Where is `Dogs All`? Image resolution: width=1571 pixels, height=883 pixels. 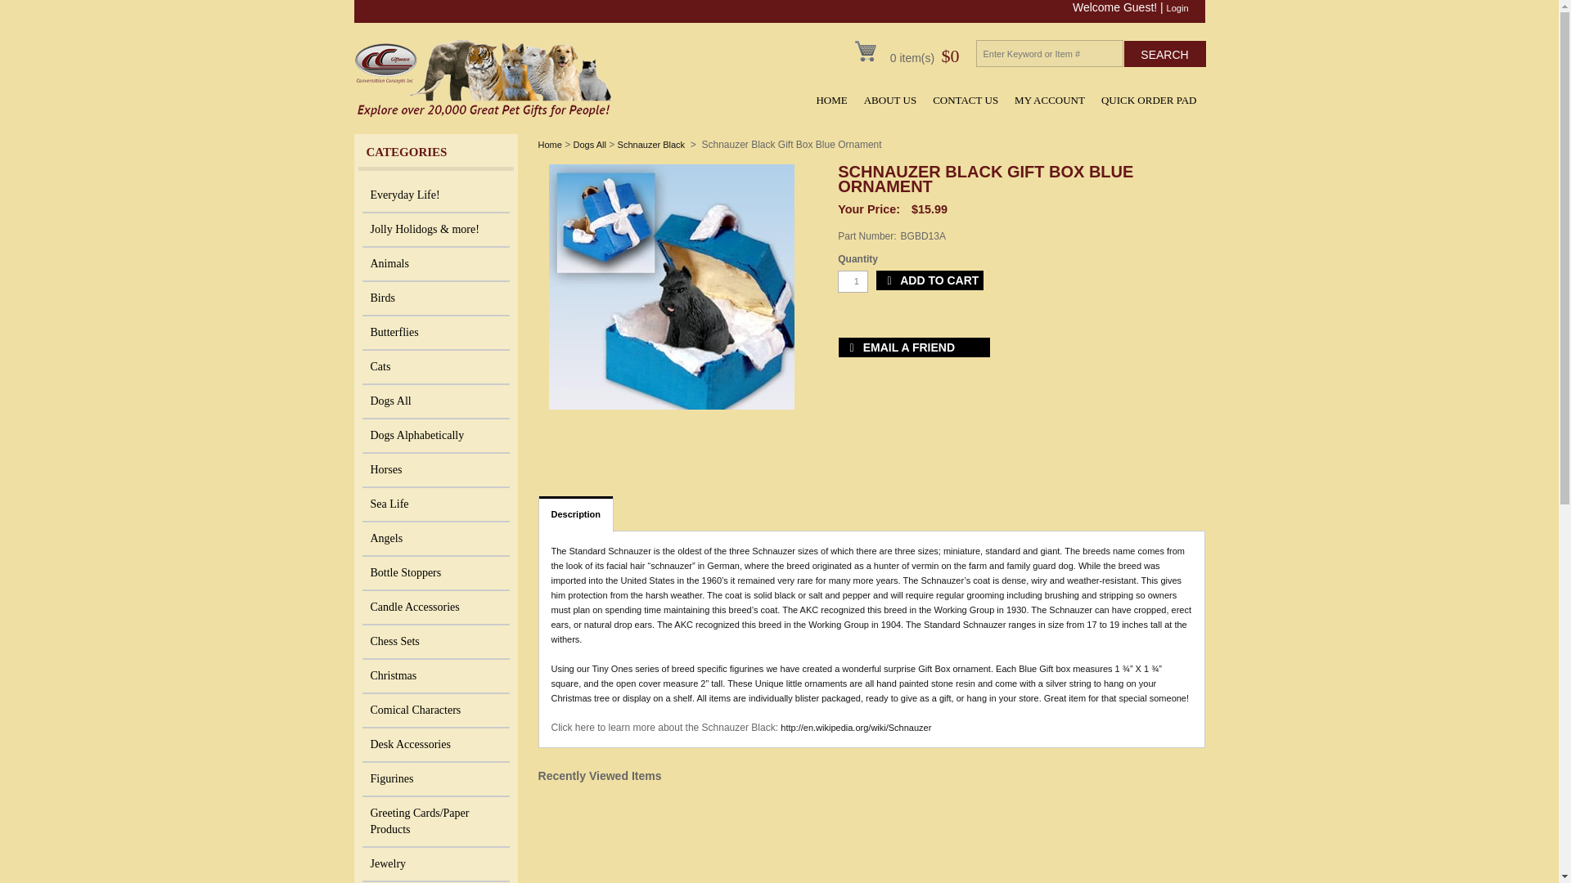
Dogs All is located at coordinates (435, 402).